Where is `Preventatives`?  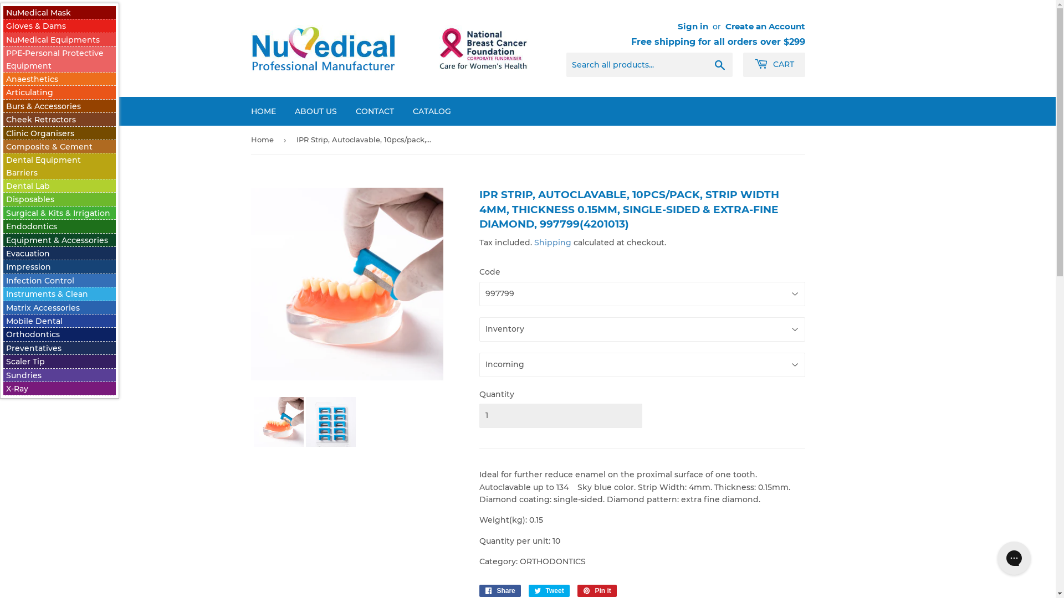
Preventatives is located at coordinates (34, 348).